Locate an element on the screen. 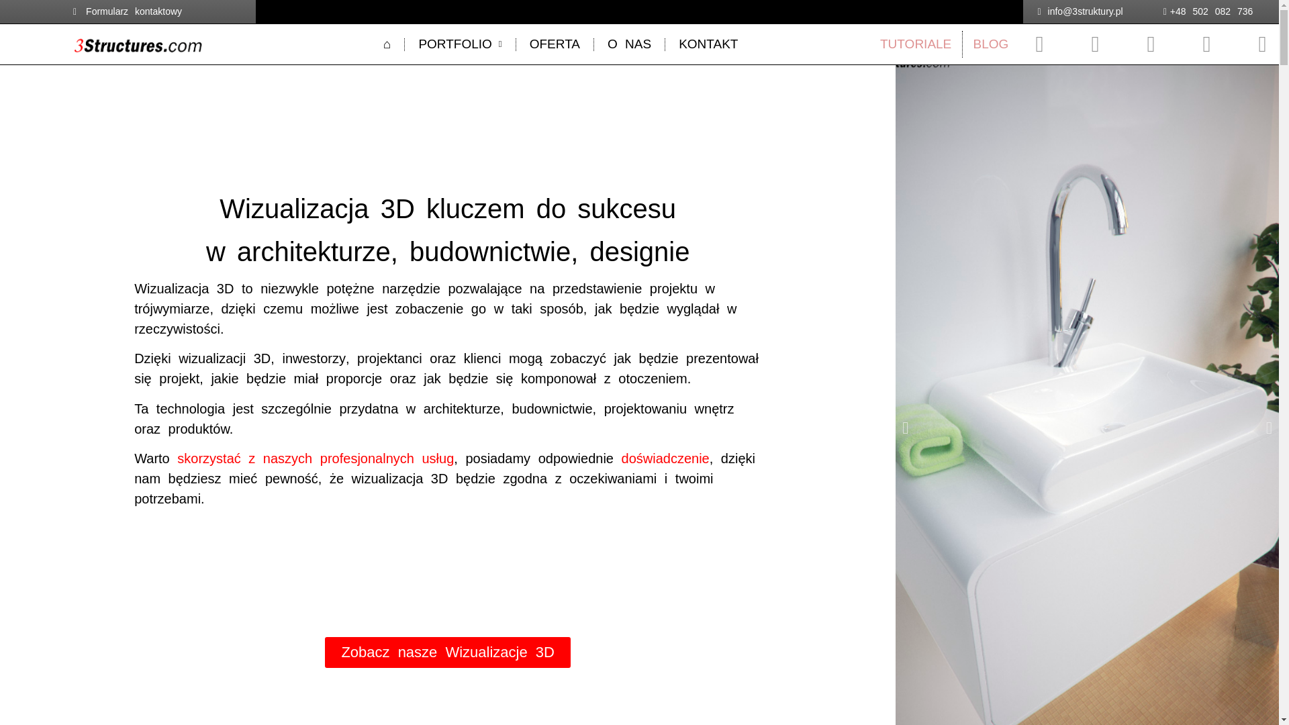 This screenshot has width=1289, height=725. PORTFOLIO is located at coordinates (460, 44).